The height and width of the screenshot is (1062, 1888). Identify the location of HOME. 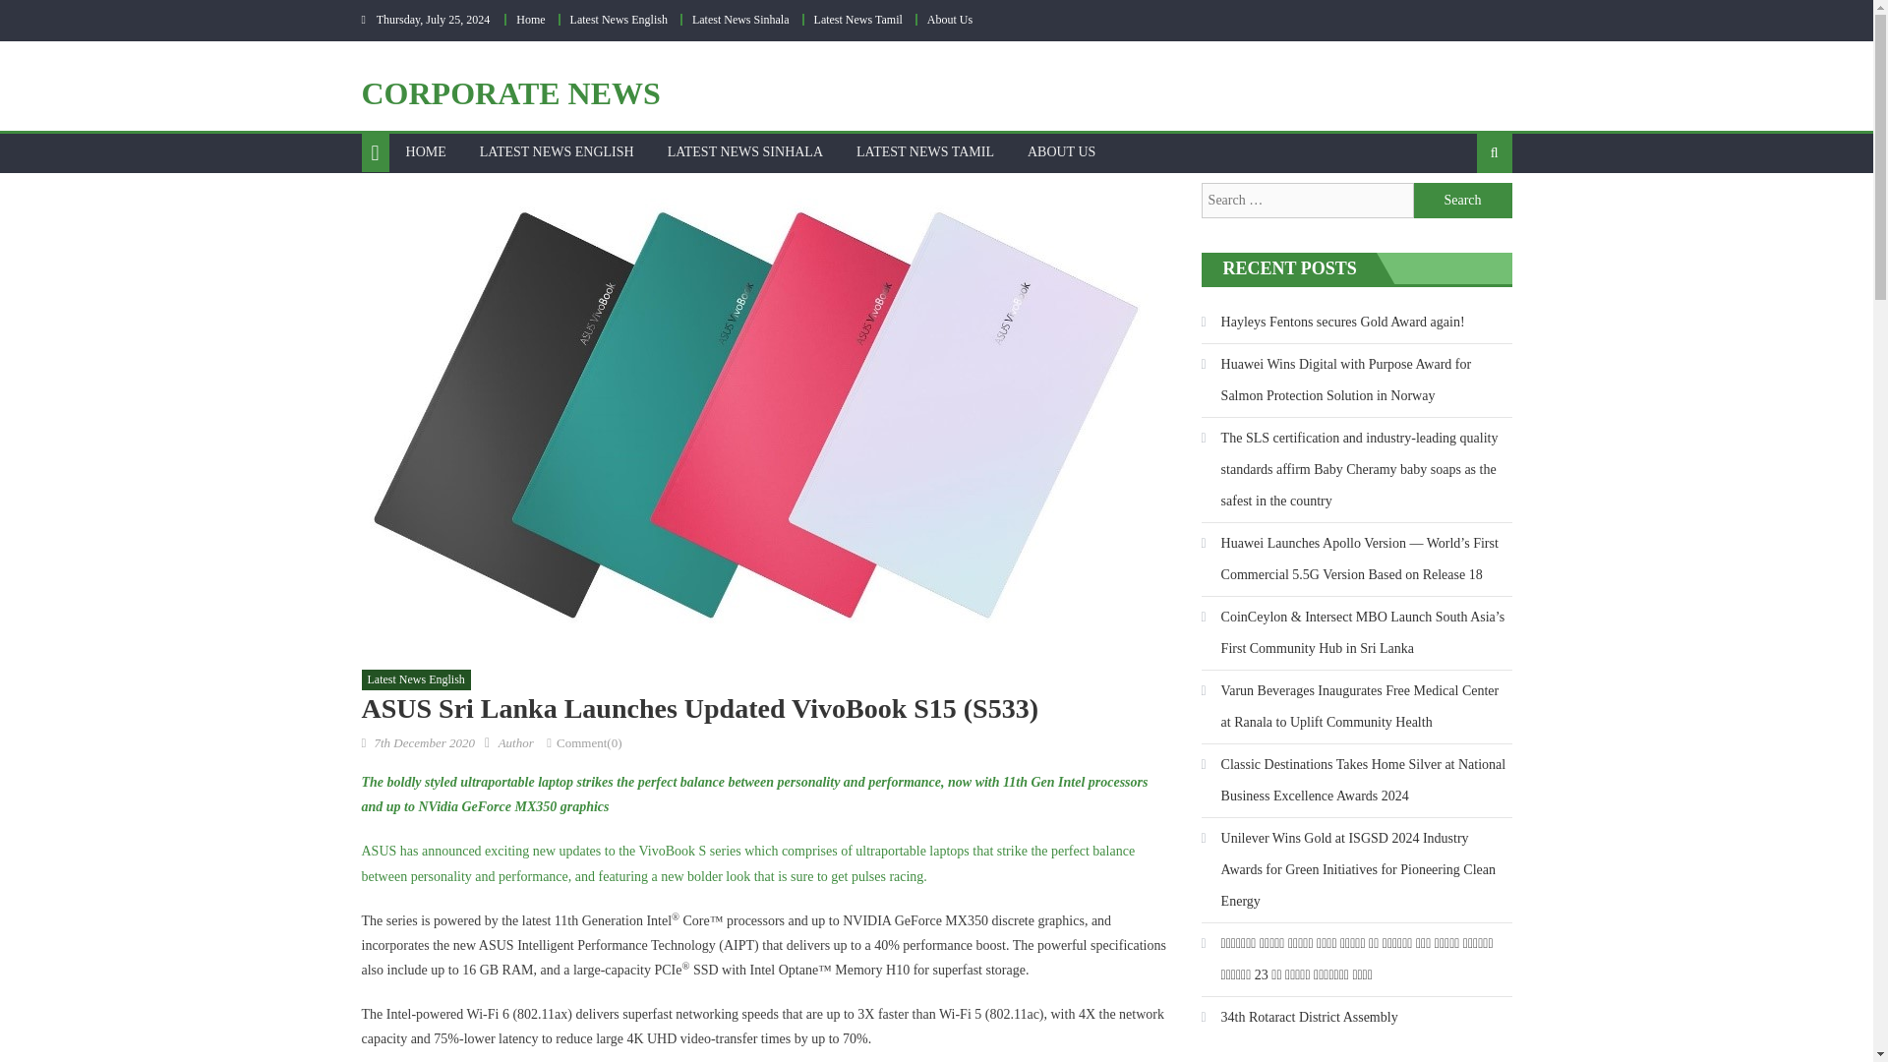
(425, 151).